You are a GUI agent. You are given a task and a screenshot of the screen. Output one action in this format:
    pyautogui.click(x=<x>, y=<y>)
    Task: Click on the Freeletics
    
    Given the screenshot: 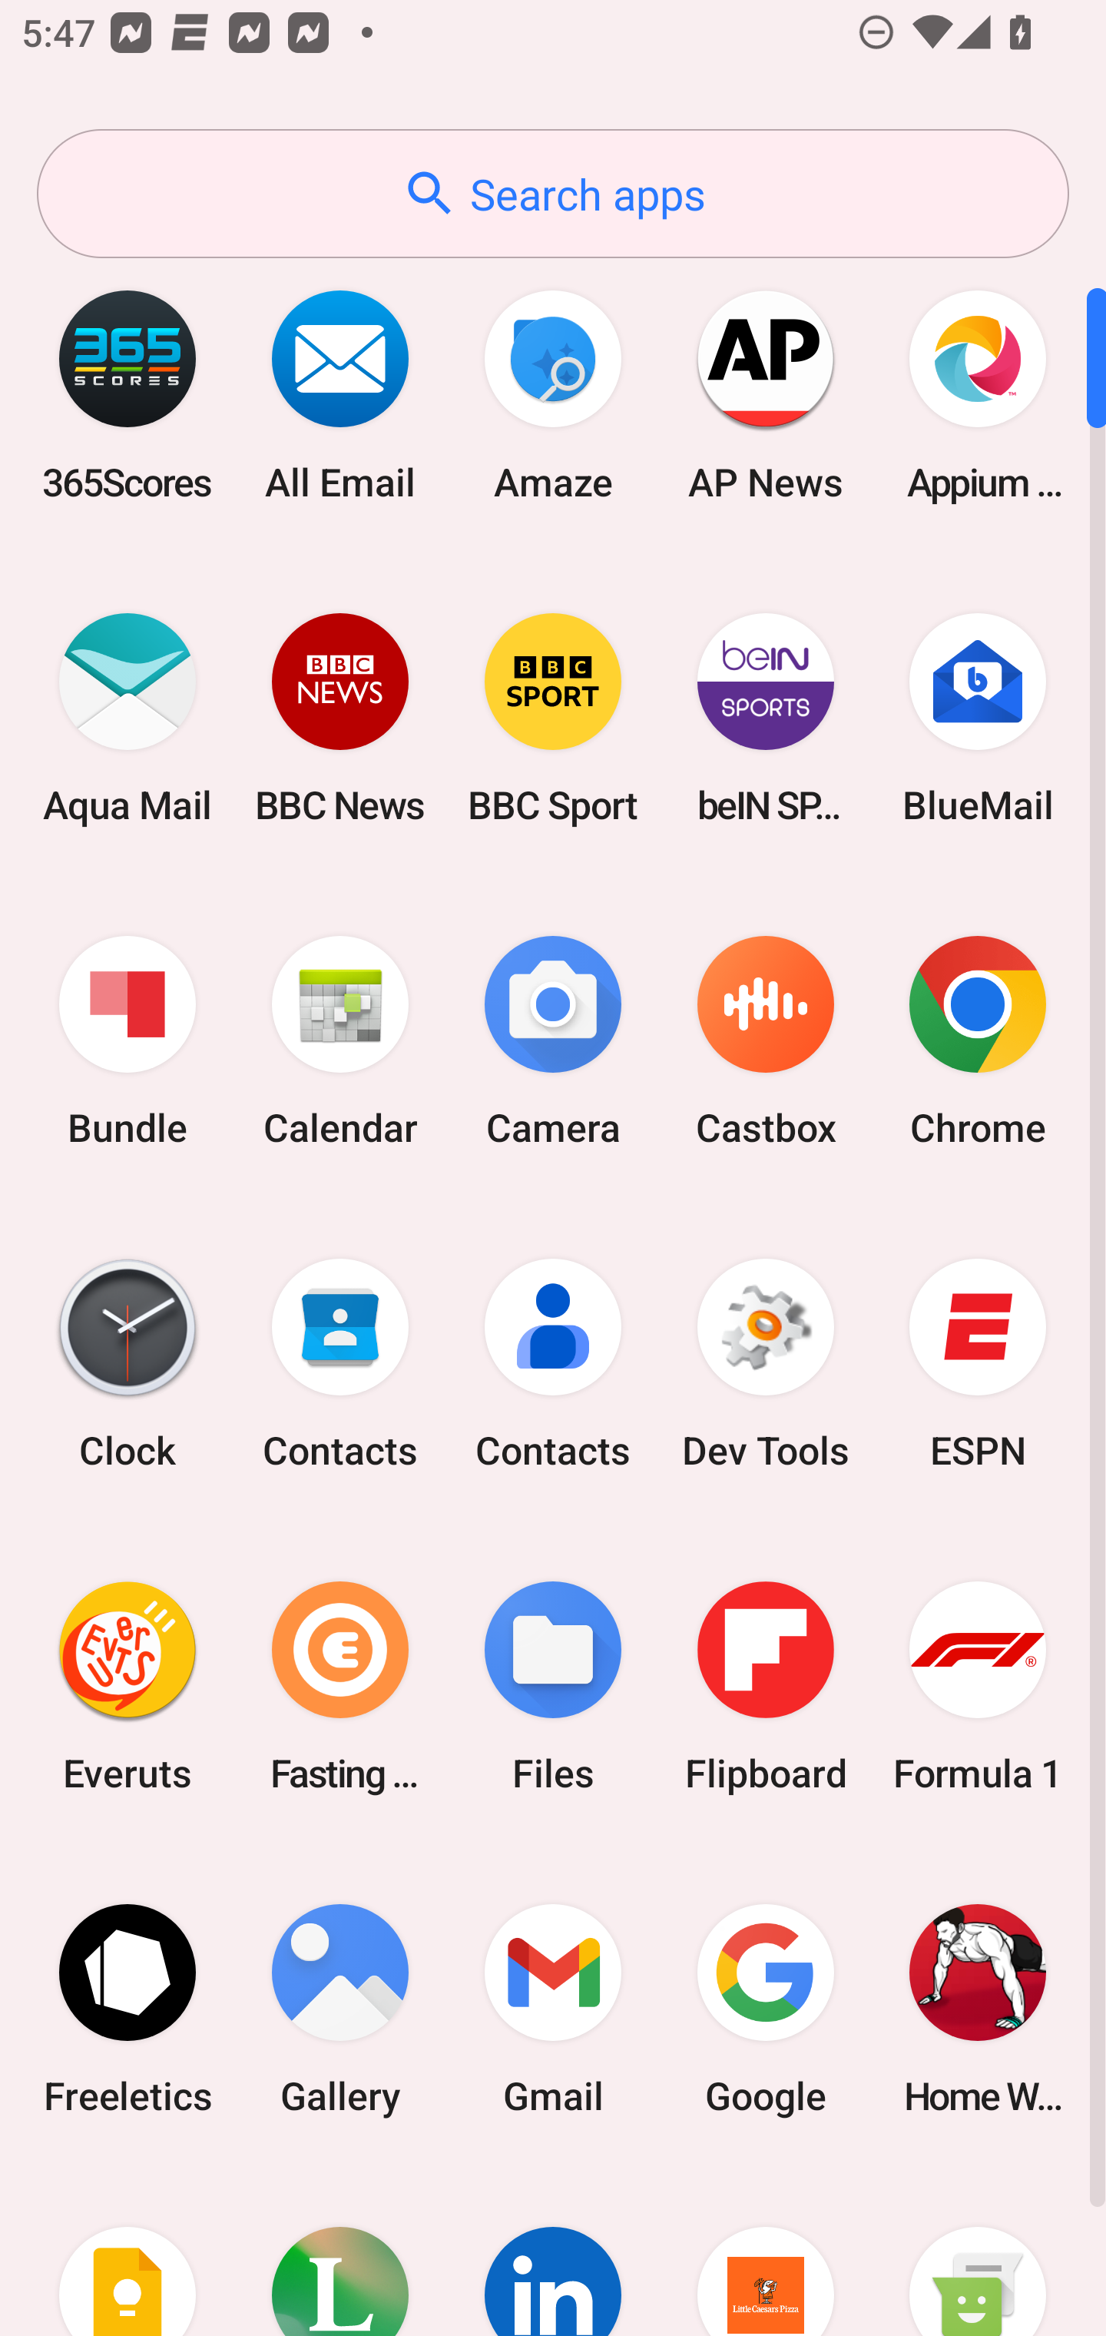 What is the action you would take?
    pyautogui.click(x=127, y=2009)
    